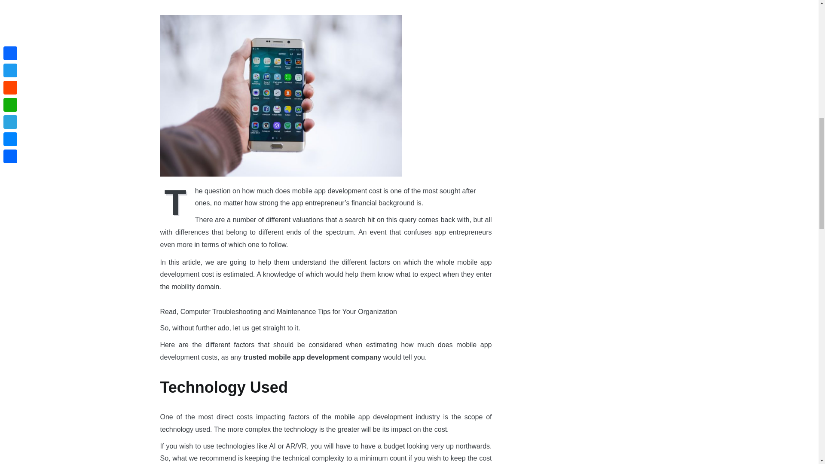 The image size is (825, 464). I want to click on T, so click(177, 201).